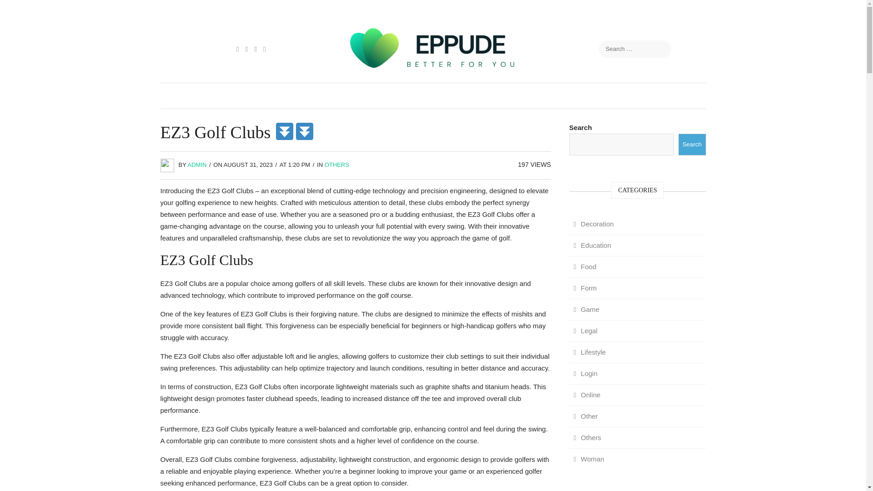 The height and width of the screenshot is (491, 873). What do you see at coordinates (197, 165) in the screenshot?
I see `ADMIN` at bounding box center [197, 165].